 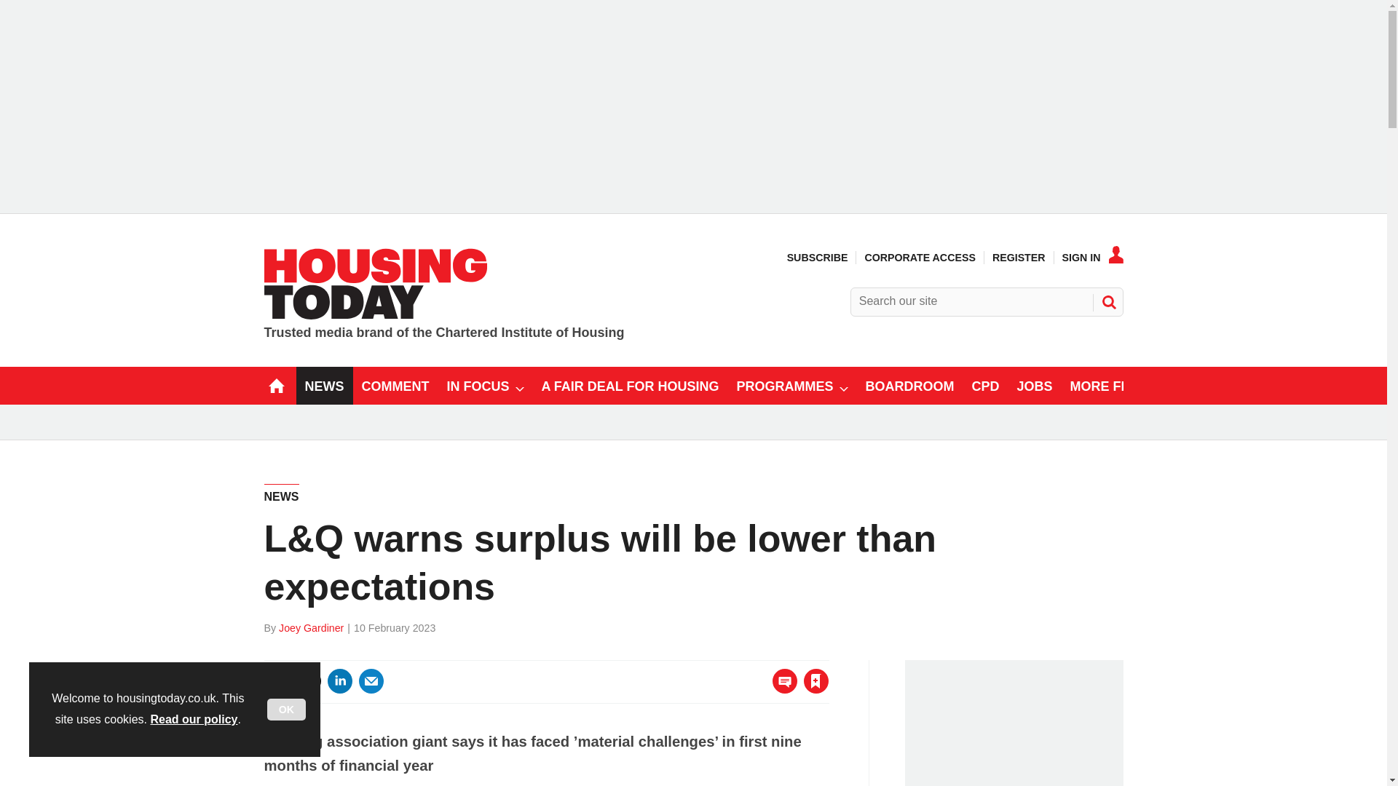 I want to click on REGISTER, so click(x=1019, y=257).